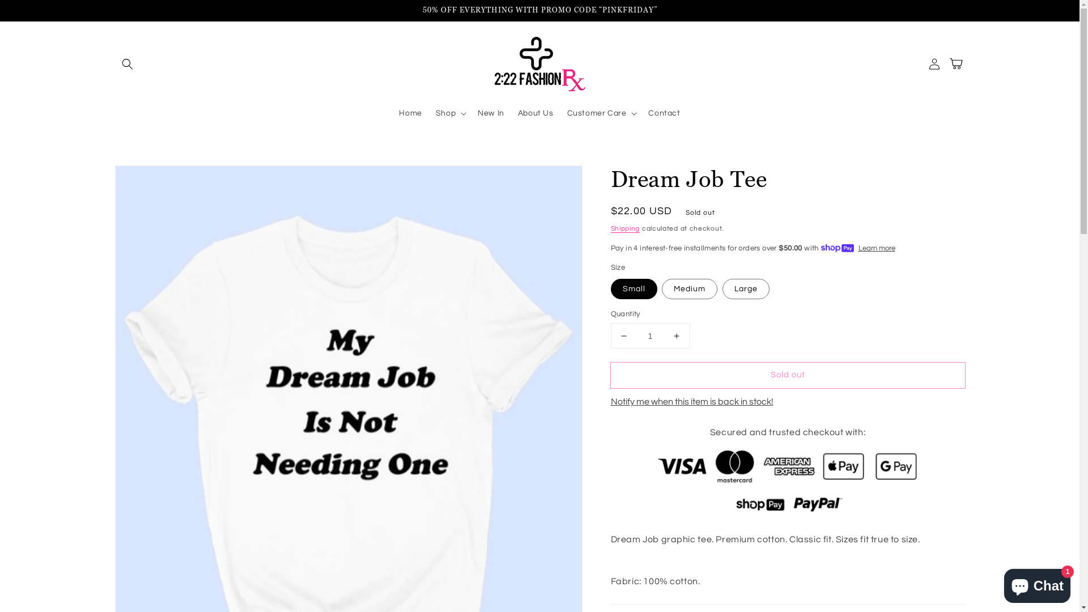 Image resolution: width=1088 pixels, height=612 pixels. Describe the element at coordinates (626, 229) in the screenshot. I see `Shipping` at that location.